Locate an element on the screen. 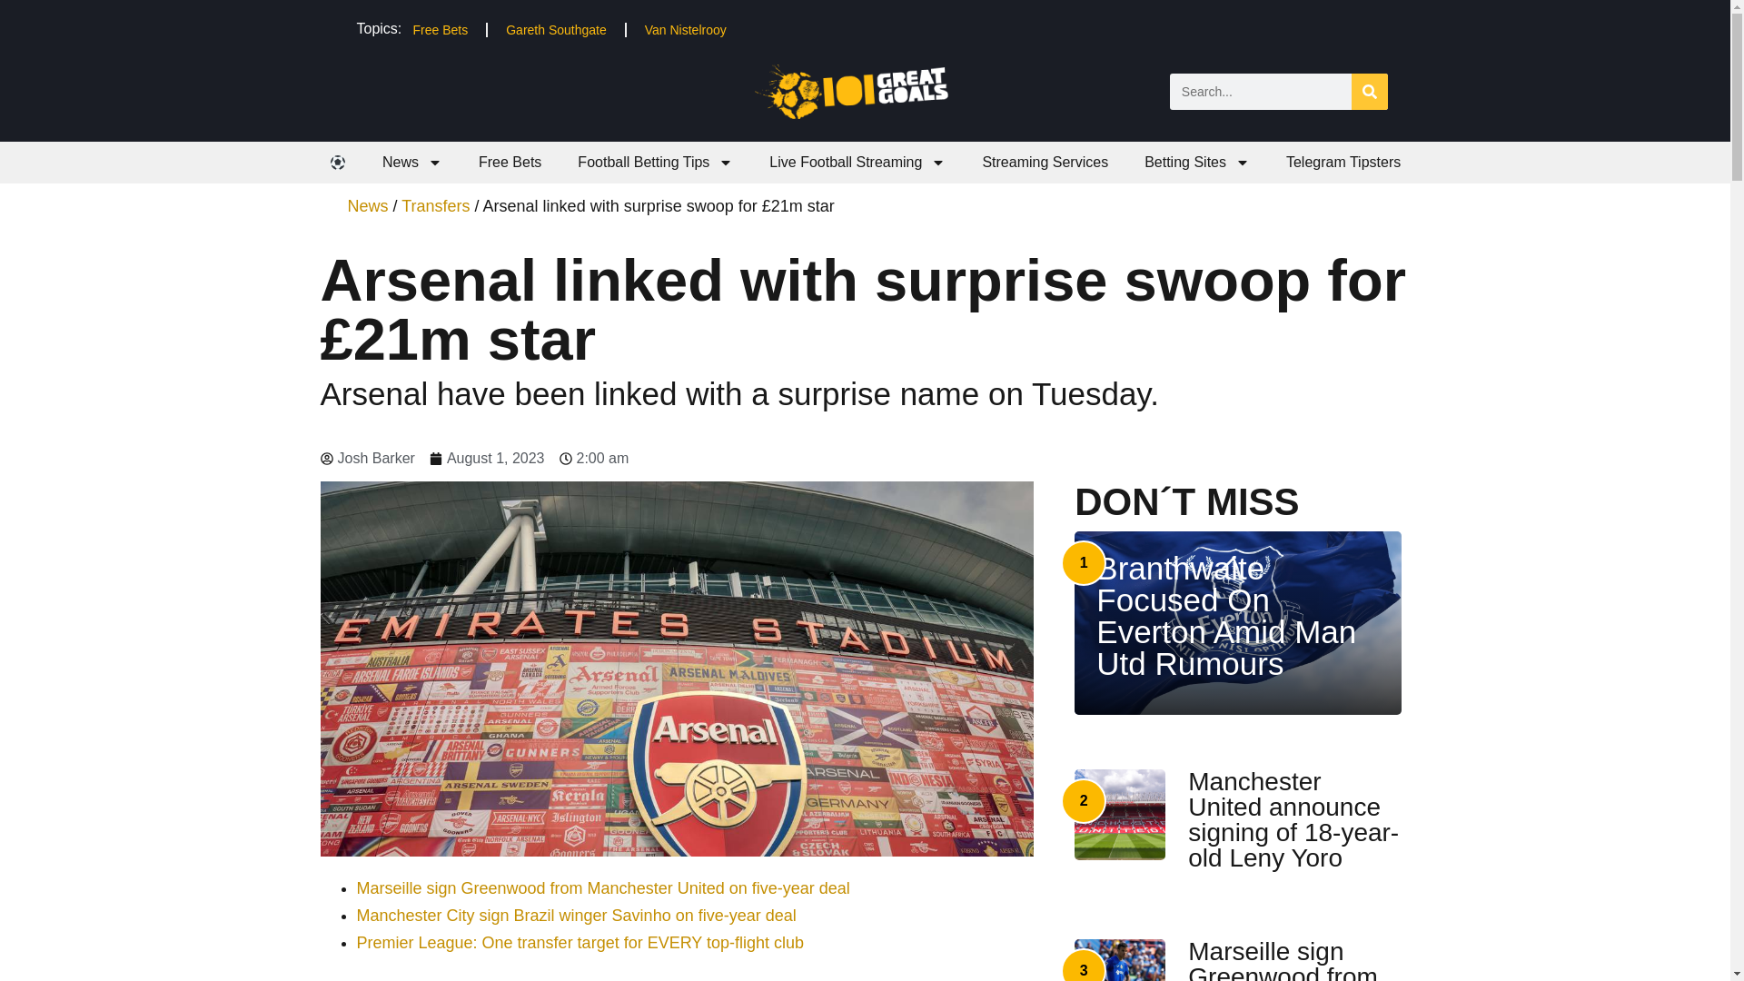 This screenshot has width=1744, height=981. Live Football Streaming is located at coordinates (857, 162).